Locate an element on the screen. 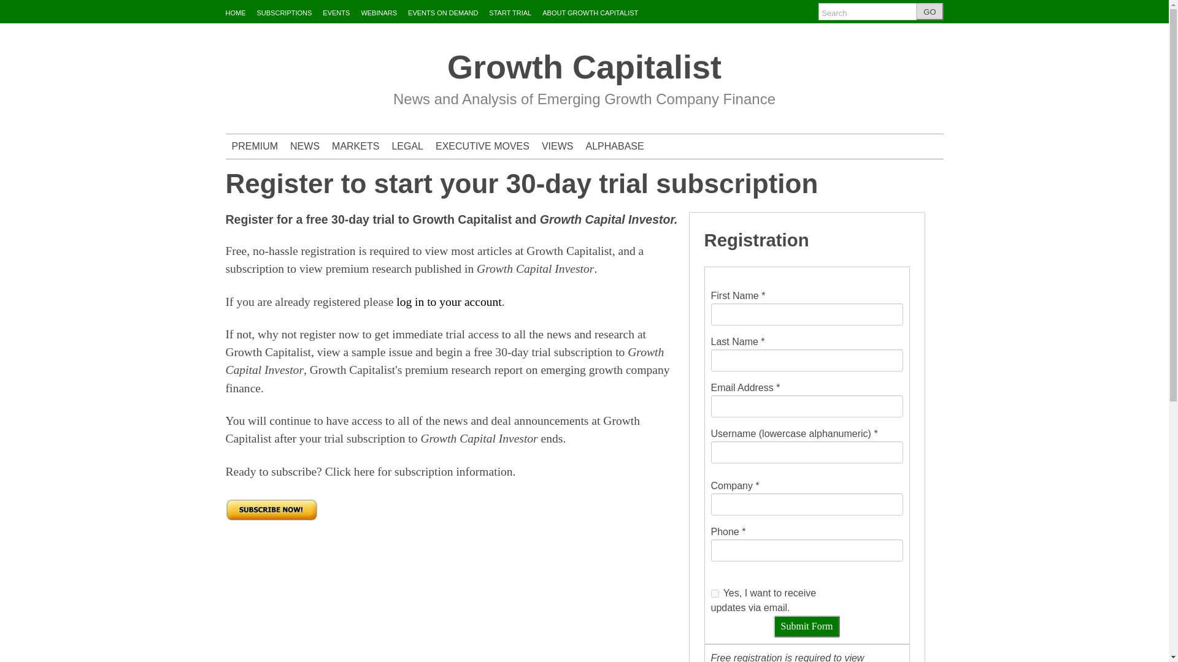  EVENTS is located at coordinates (336, 13).